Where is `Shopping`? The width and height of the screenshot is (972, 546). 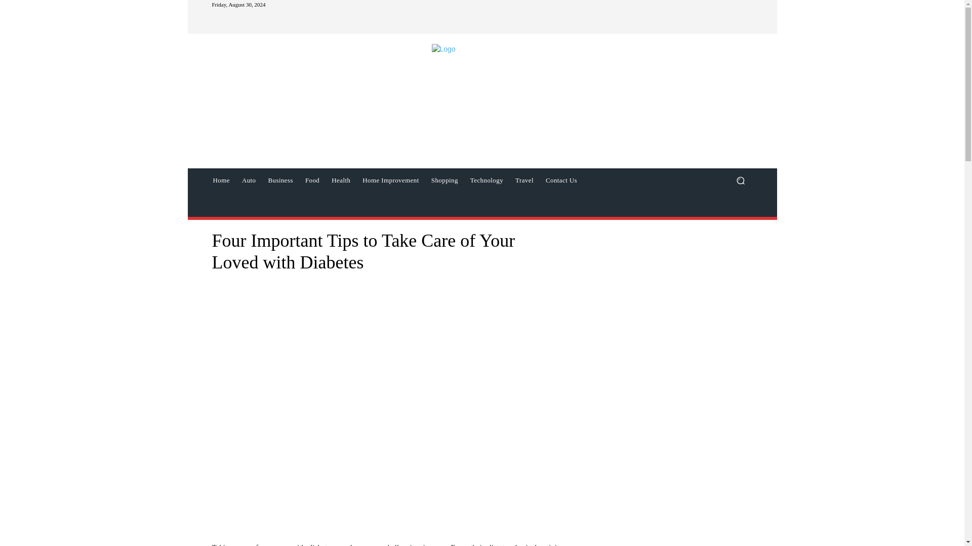
Shopping is located at coordinates (444, 180).